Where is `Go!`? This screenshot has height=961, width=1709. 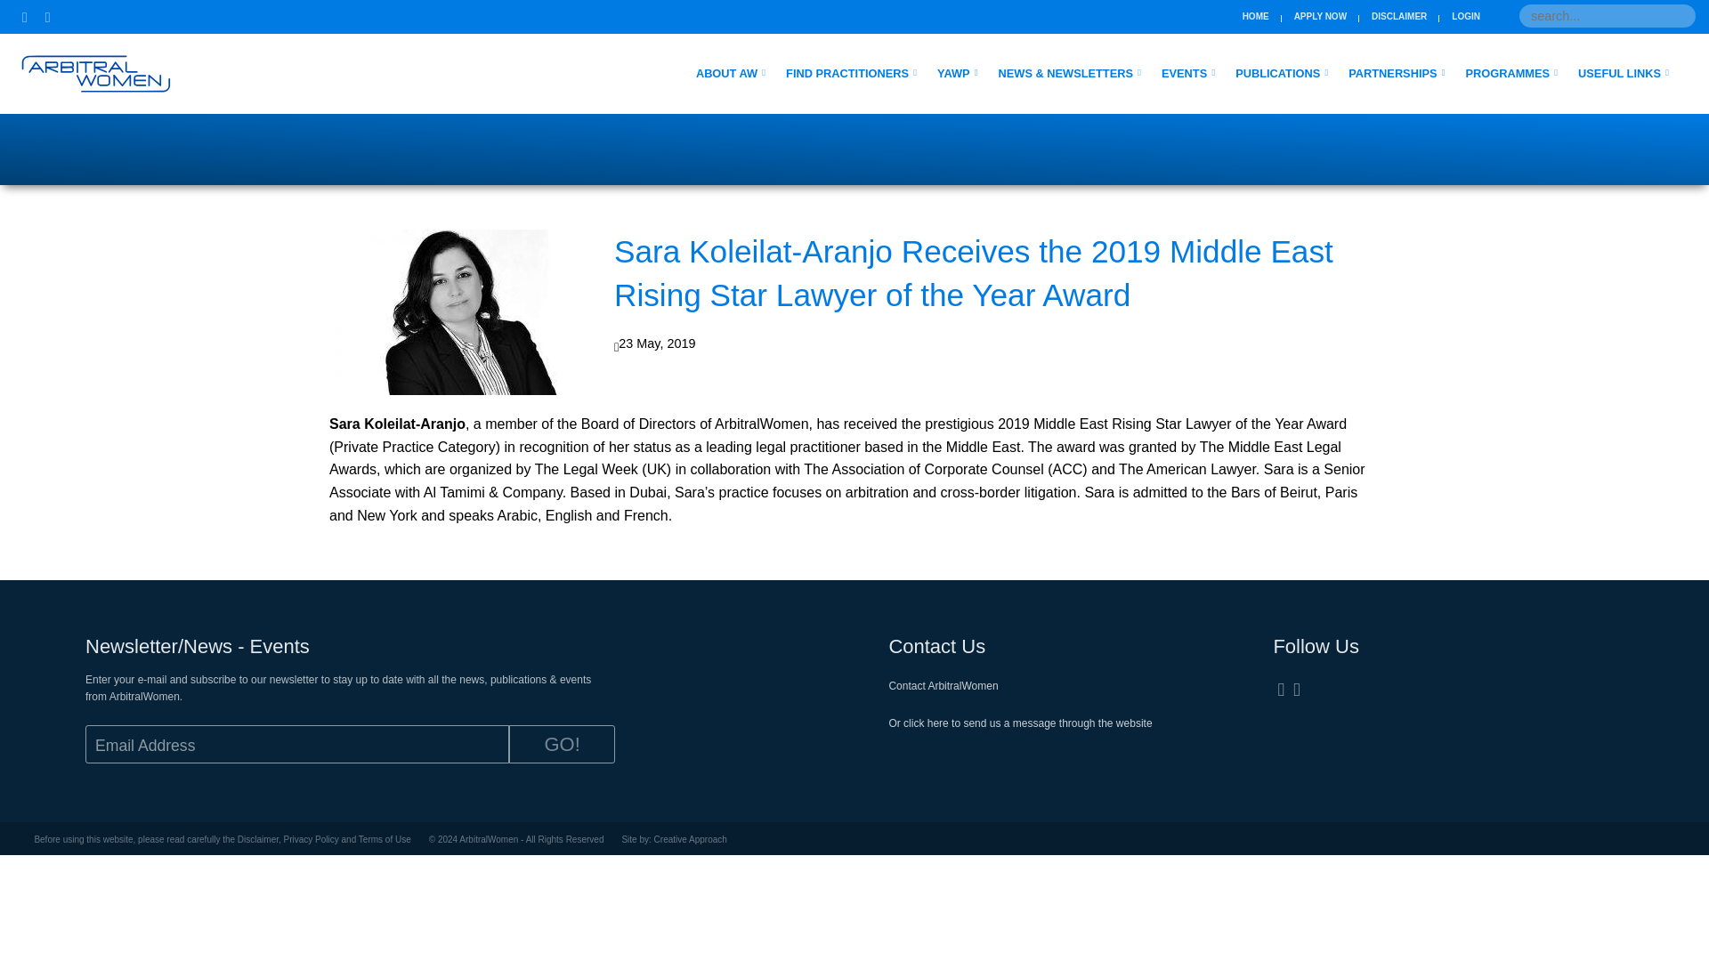
Go! is located at coordinates (563, 744).